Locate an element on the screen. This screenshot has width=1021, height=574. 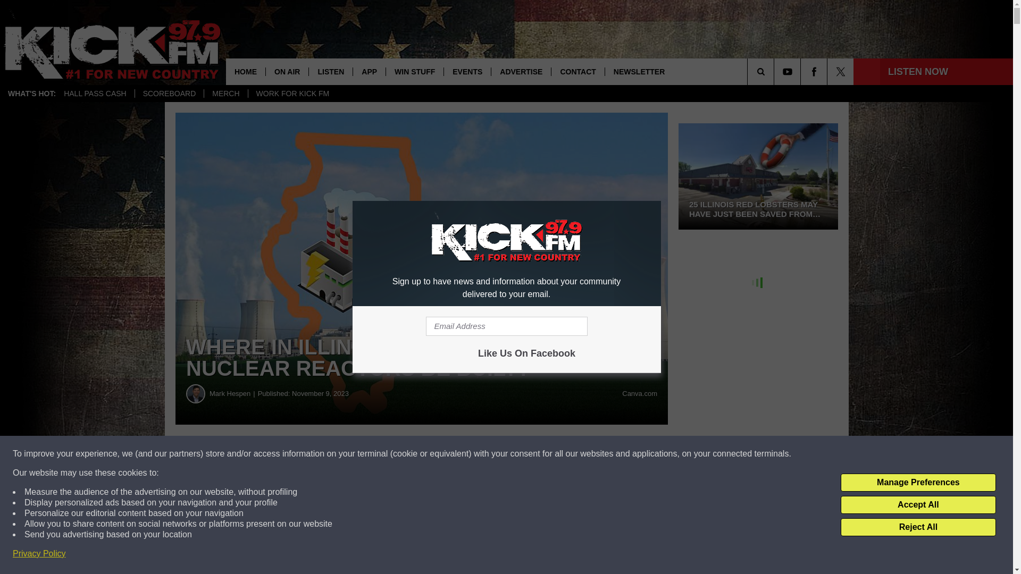
Manage Preferences is located at coordinates (918, 483).